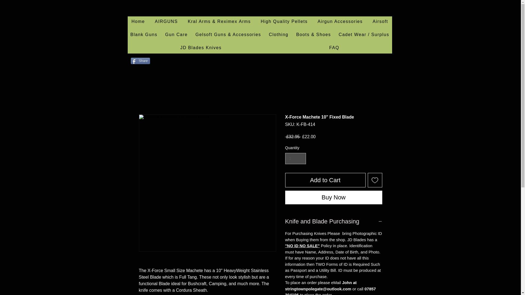  I want to click on Buy Now, so click(334, 197).